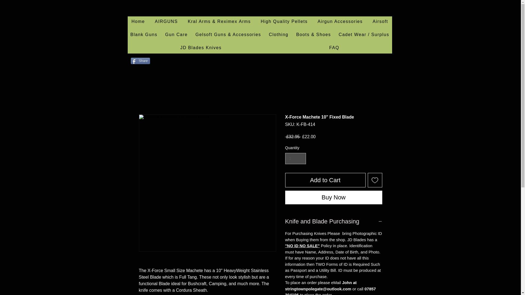  I want to click on Buy Now, so click(334, 197).